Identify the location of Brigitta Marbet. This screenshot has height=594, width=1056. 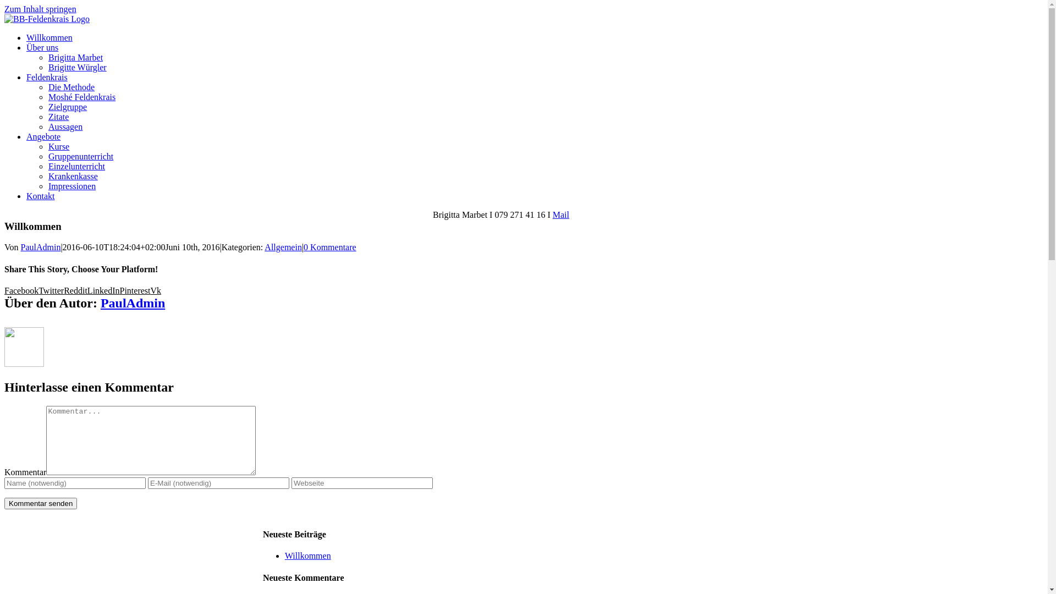
(76, 57).